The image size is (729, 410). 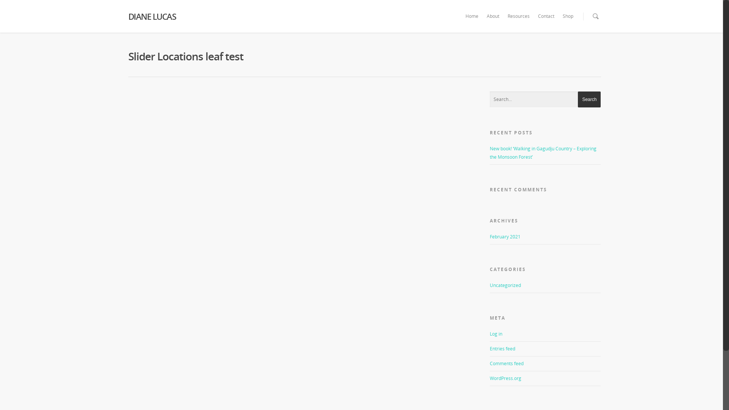 I want to click on Entries feed, so click(x=503, y=348).